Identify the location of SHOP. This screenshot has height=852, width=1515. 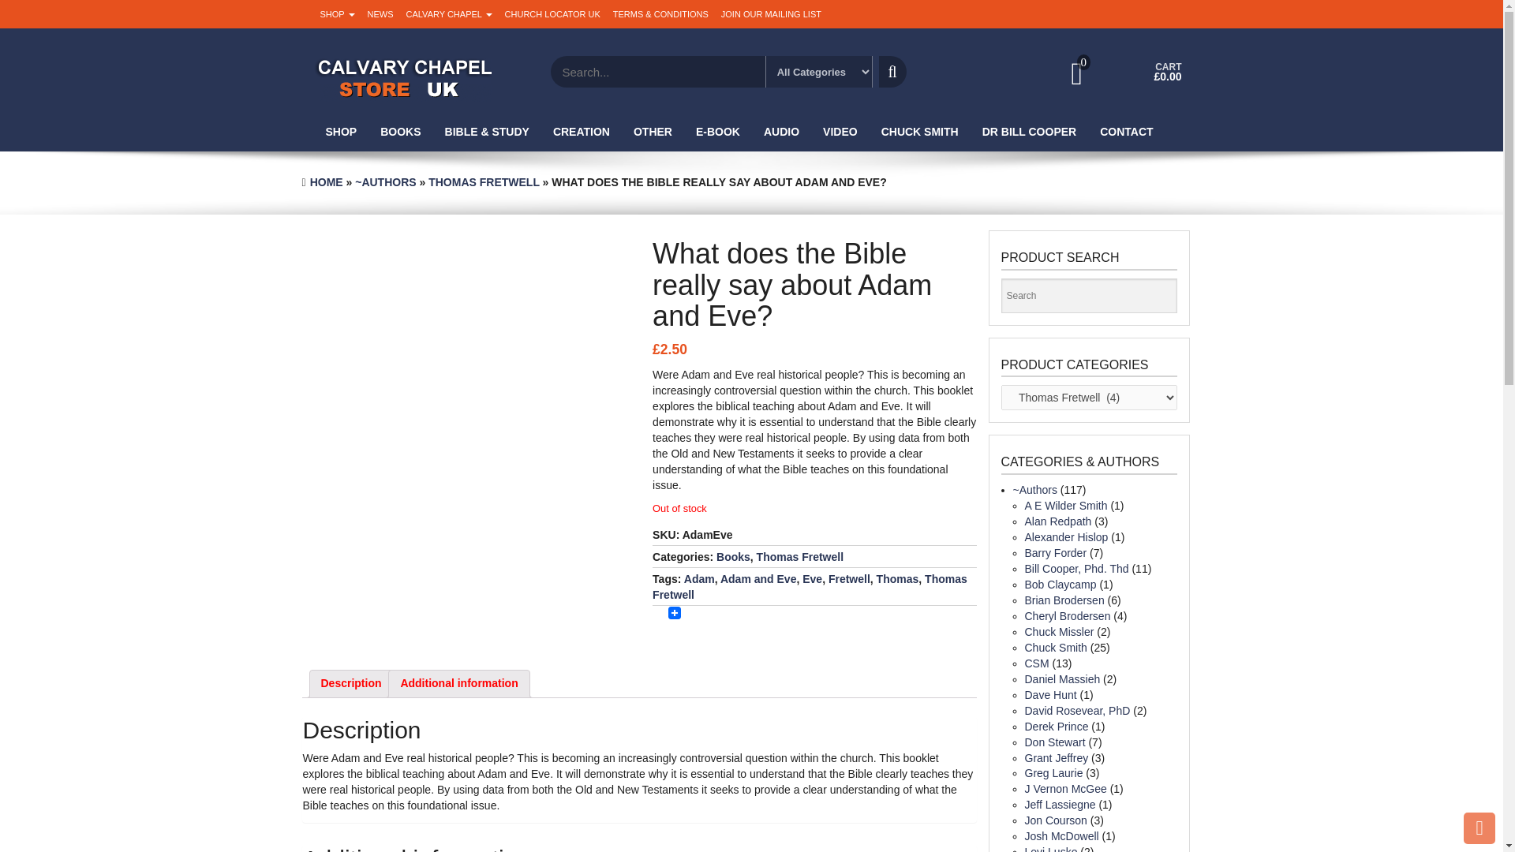
(341, 131).